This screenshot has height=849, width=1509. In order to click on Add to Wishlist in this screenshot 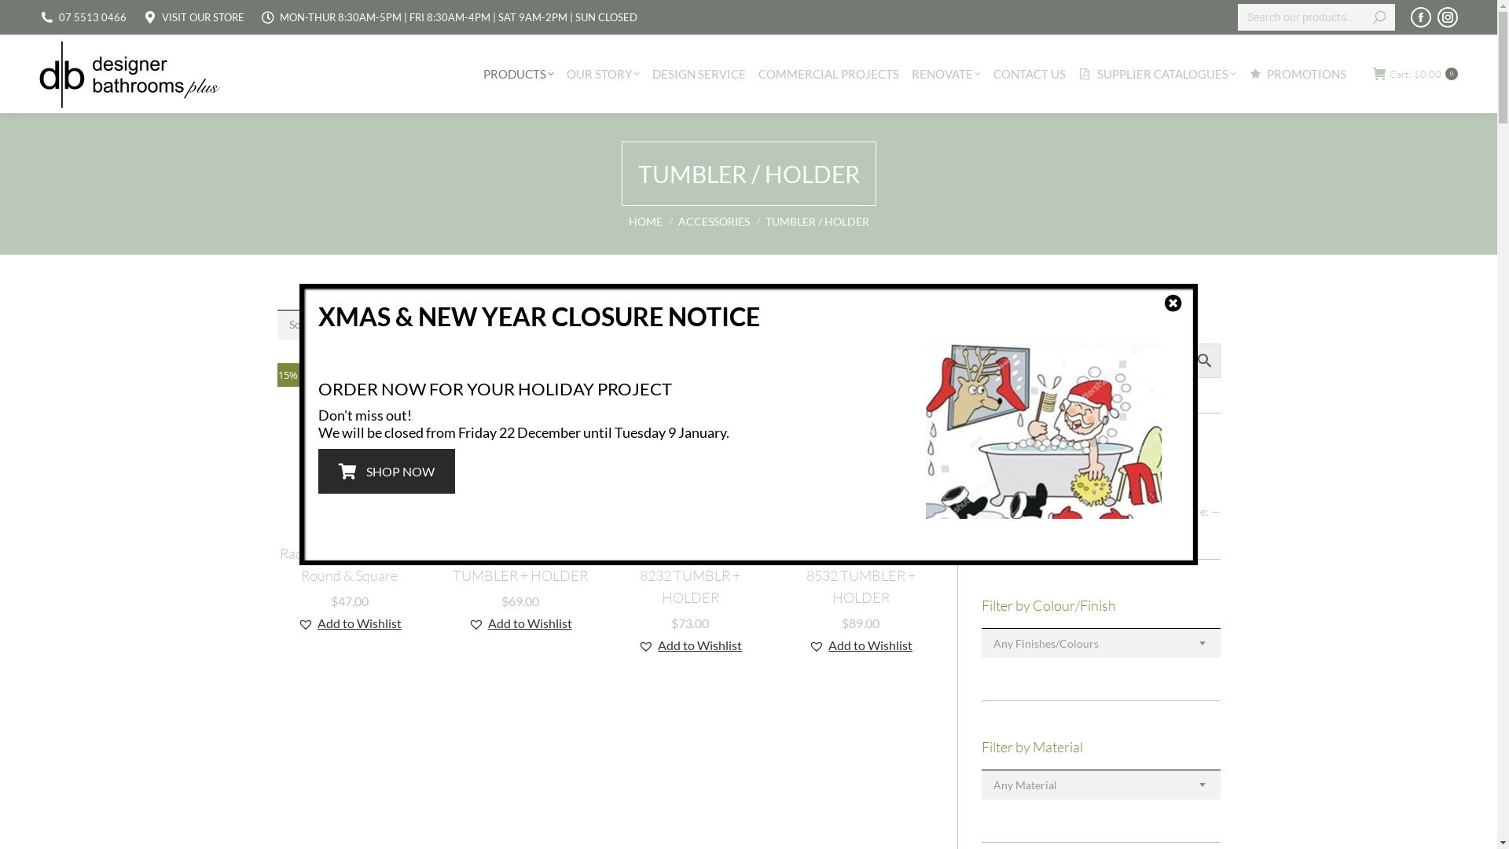, I will do `click(350, 520)`.